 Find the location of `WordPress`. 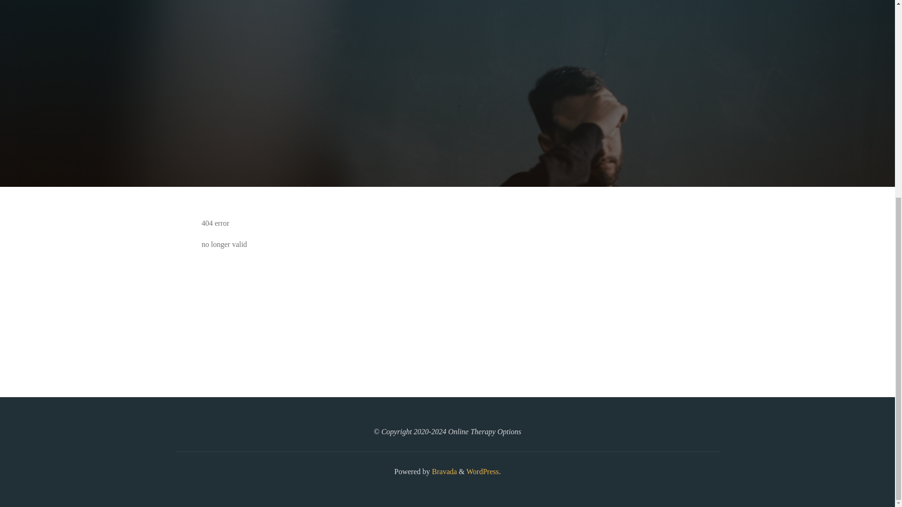

WordPress is located at coordinates (482, 471).